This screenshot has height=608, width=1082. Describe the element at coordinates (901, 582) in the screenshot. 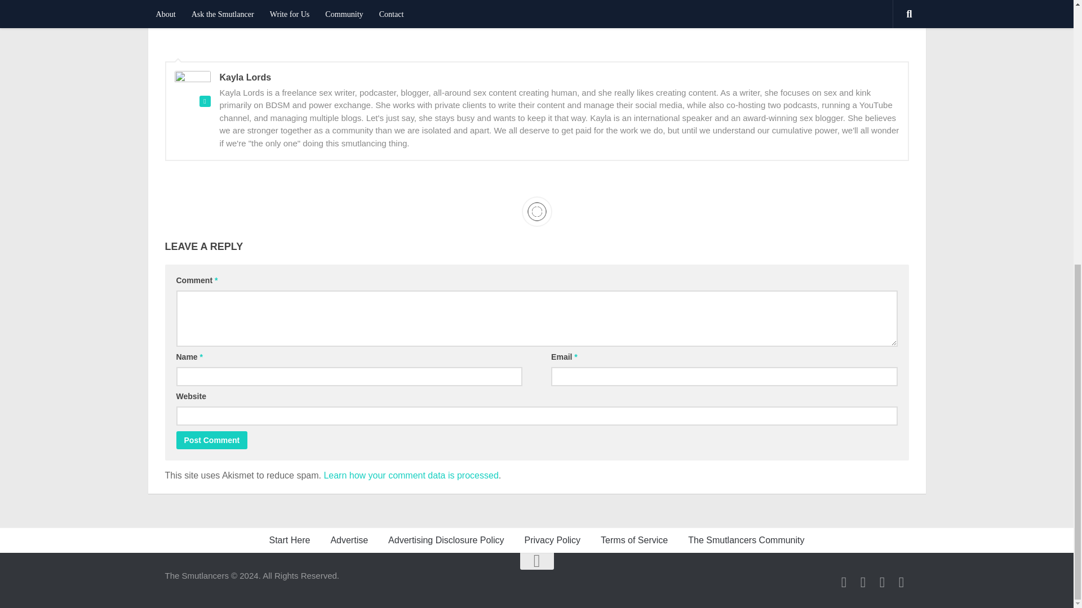

I see `Join the Smutlancers Community` at that location.